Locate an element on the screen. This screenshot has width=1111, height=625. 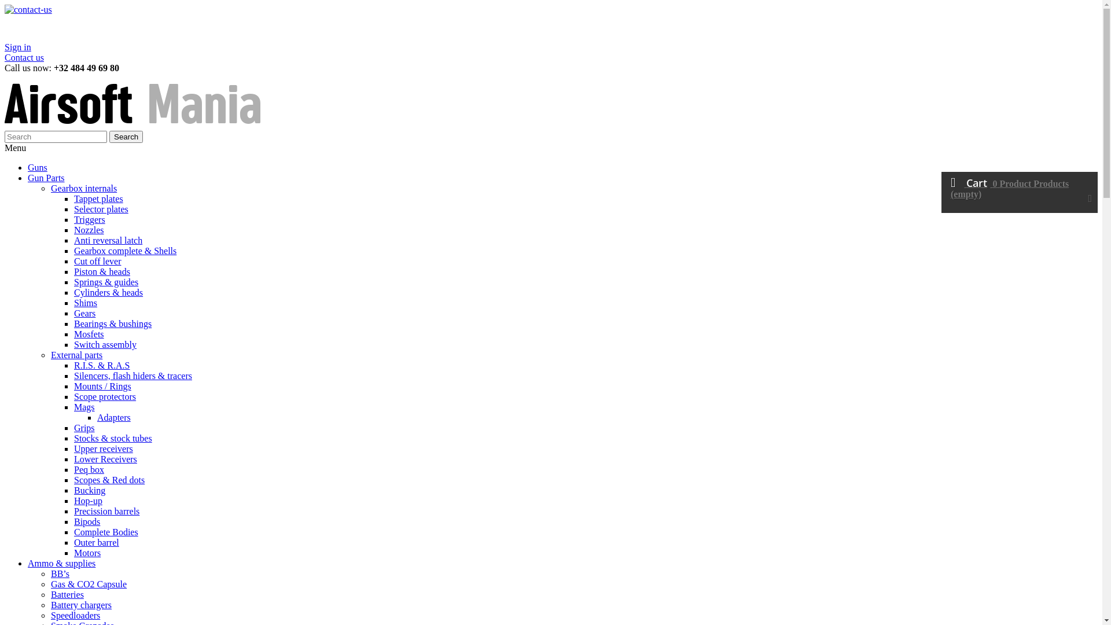
Bipods is located at coordinates (87, 522).